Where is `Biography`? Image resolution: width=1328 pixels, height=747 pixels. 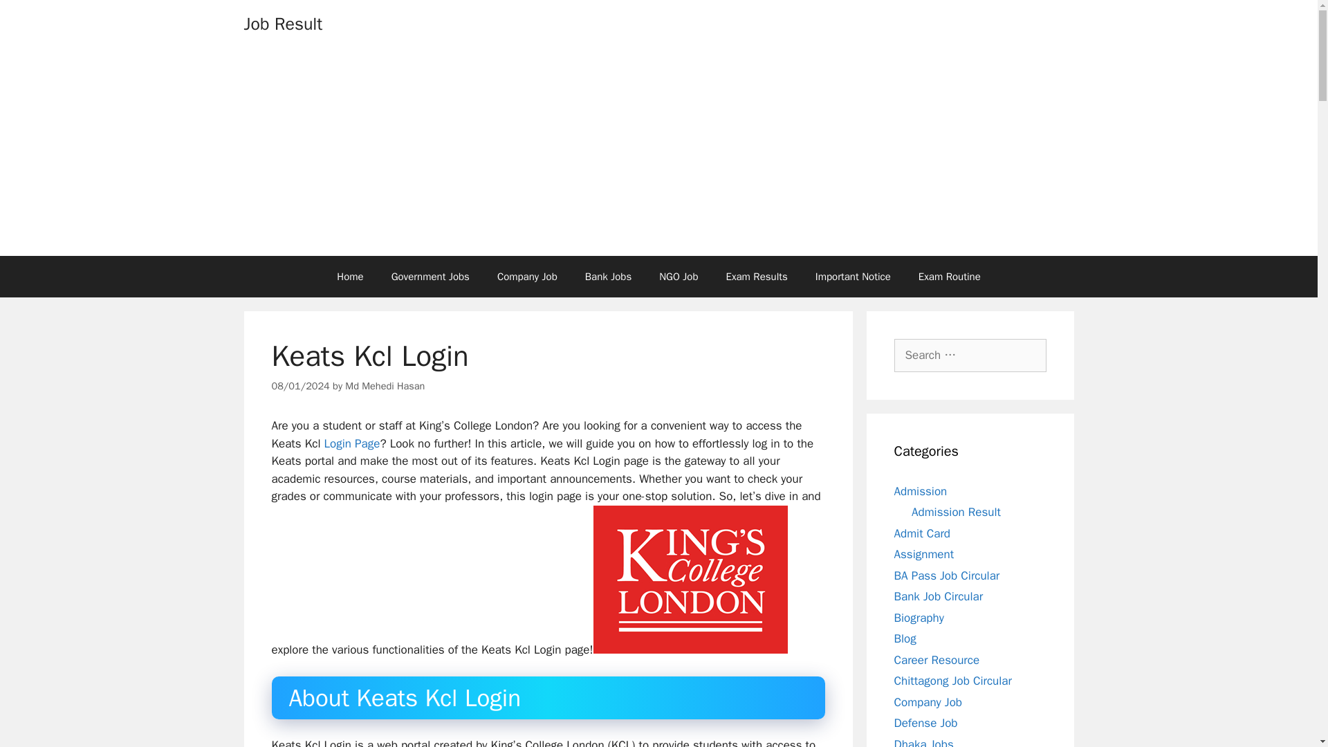
Biography is located at coordinates (919, 617).